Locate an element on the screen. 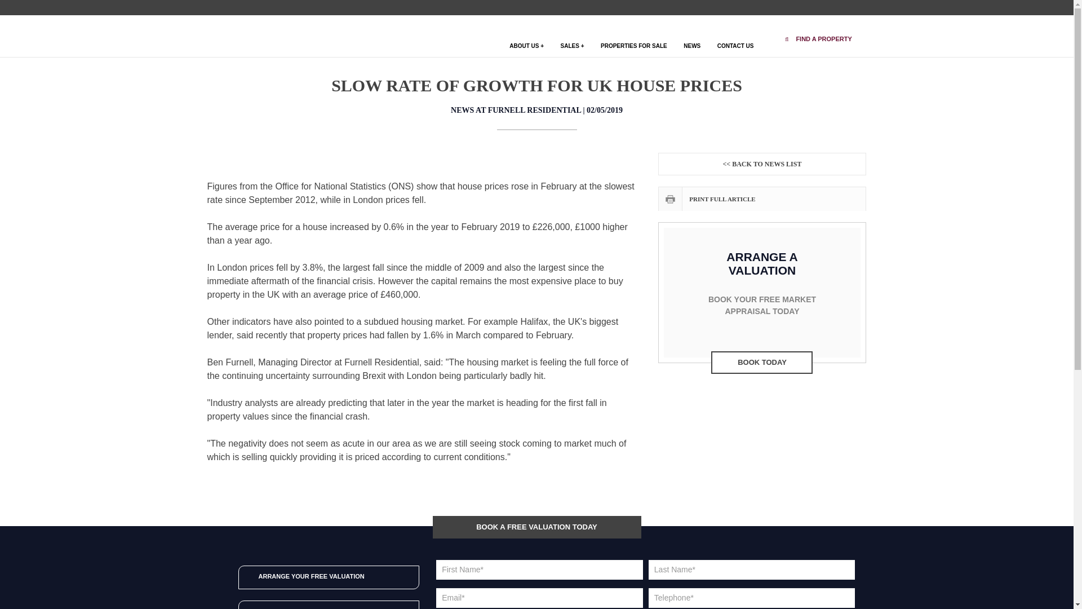 Image resolution: width=1082 pixels, height=609 pixels. NEWS is located at coordinates (692, 51).